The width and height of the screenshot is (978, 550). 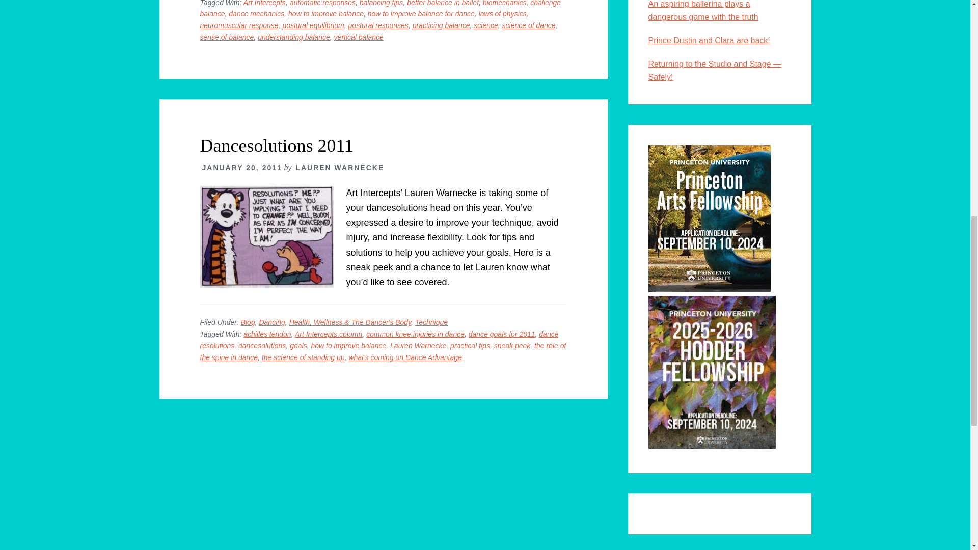 What do you see at coordinates (443, 3) in the screenshot?
I see `better balance in ballet` at bounding box center [443, 3].